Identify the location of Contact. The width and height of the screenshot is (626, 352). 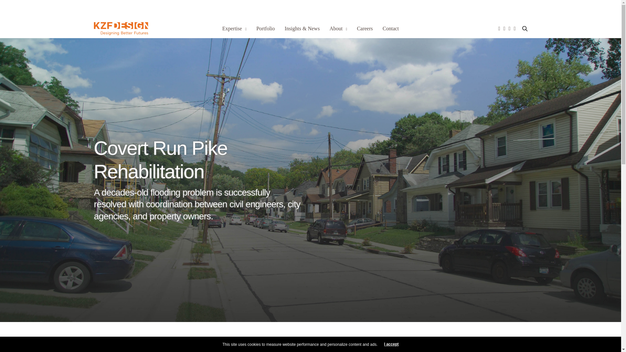
(391, 29).